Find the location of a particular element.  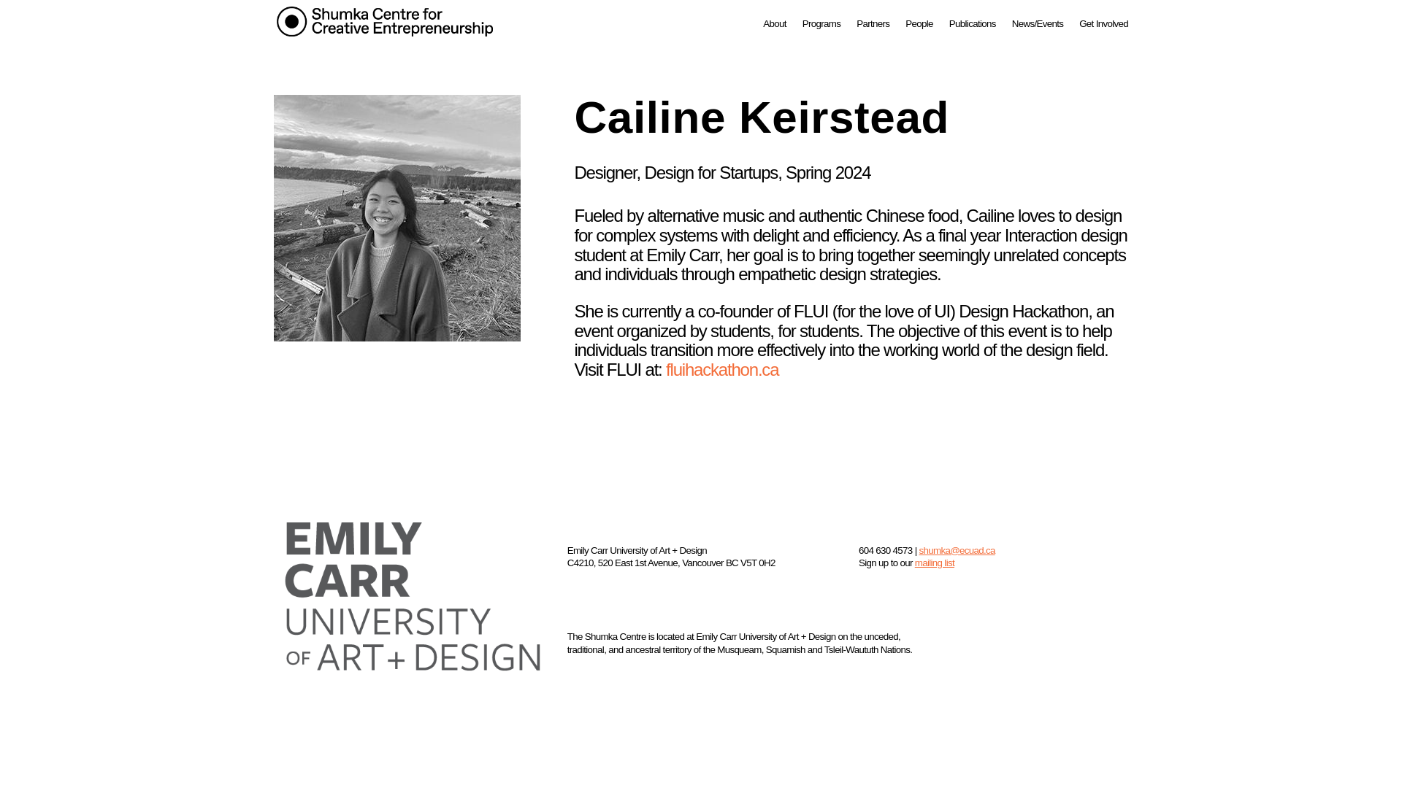

Partners is located at coordinates (873, 28).